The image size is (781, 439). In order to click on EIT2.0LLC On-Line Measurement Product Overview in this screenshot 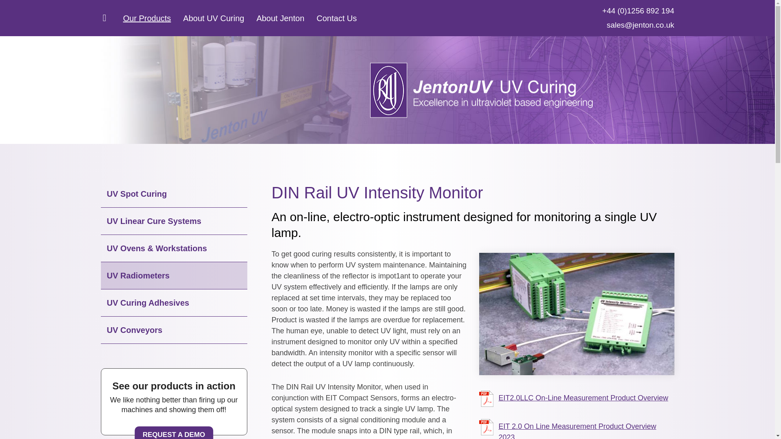, I will do `click(574, 399)`.